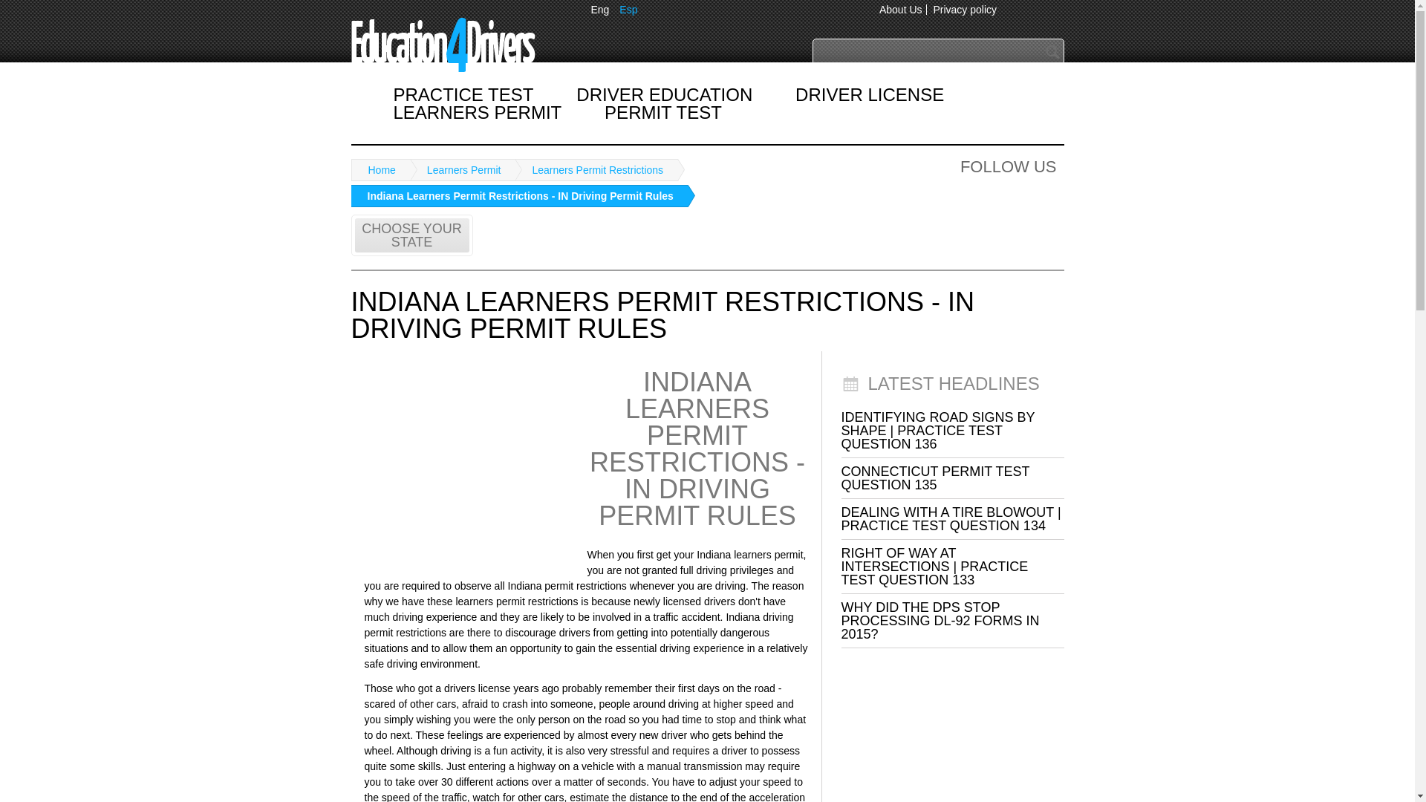 The image size is (1426, 802). I want to click on PRACTICE TEST, so click(463, 94).